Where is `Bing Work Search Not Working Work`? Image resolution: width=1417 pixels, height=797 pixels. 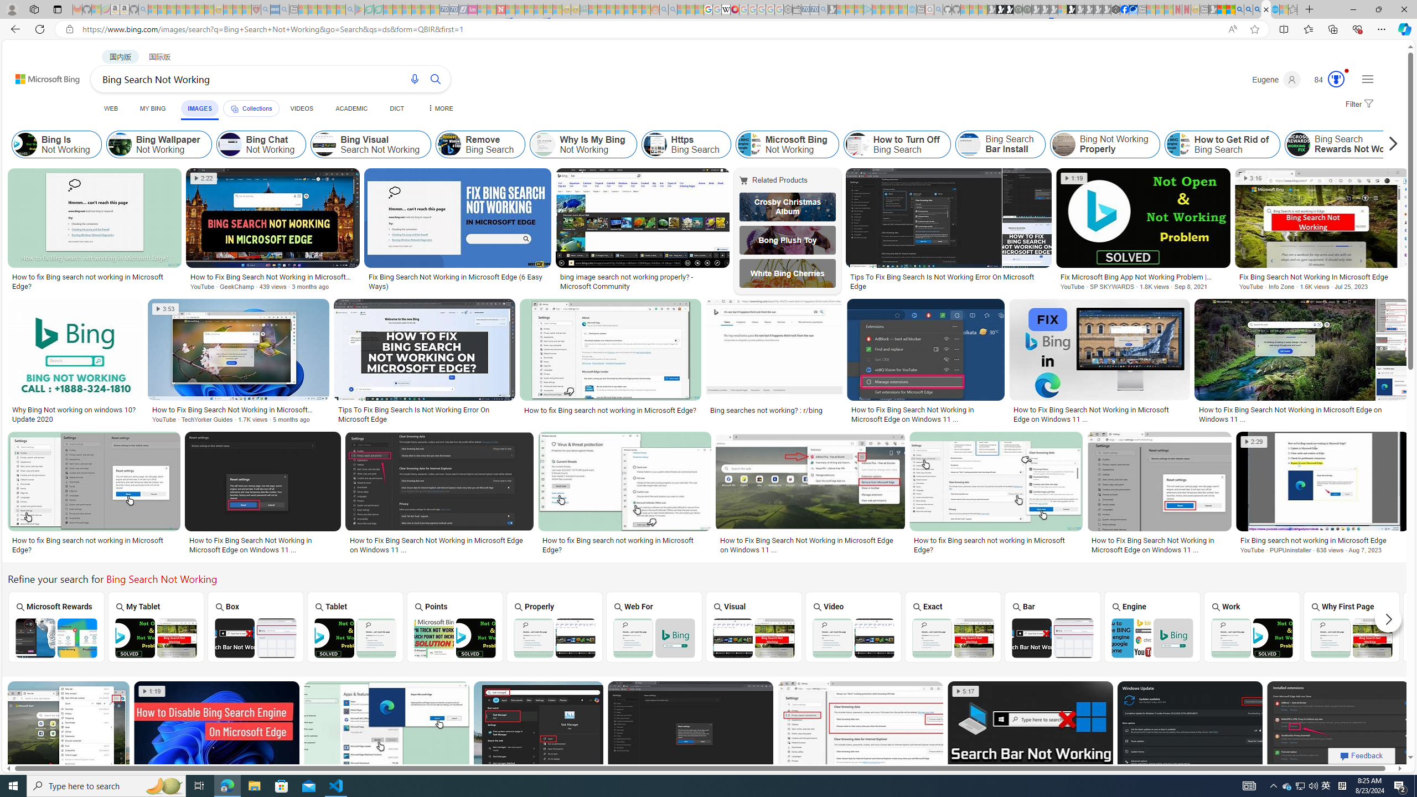
Bing Work Search Not Working Work is located at coordinates (1252, 627).